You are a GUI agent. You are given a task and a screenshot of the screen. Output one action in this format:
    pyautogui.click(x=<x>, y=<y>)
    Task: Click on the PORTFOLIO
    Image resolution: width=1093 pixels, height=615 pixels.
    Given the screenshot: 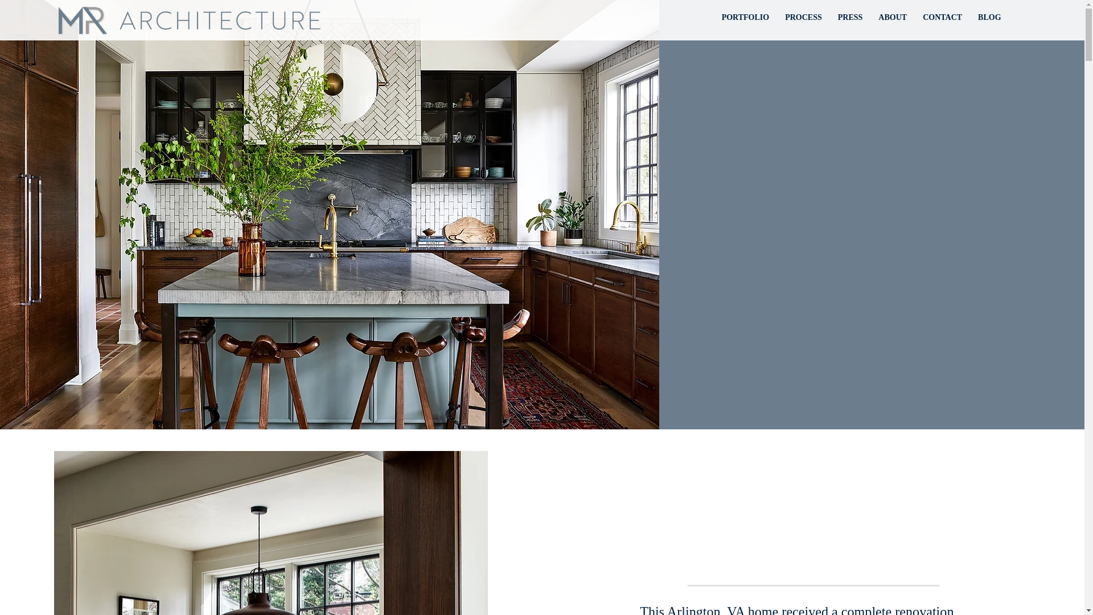 What is the action you would take?
    pyautogui.click(x=745, y=17)
    